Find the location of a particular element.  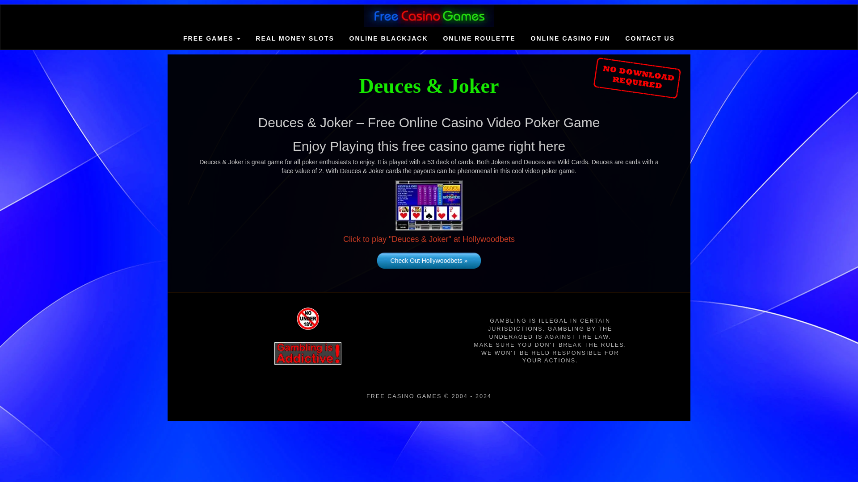

ONLINE BLACKJACK is located at coordinates (389, 38).